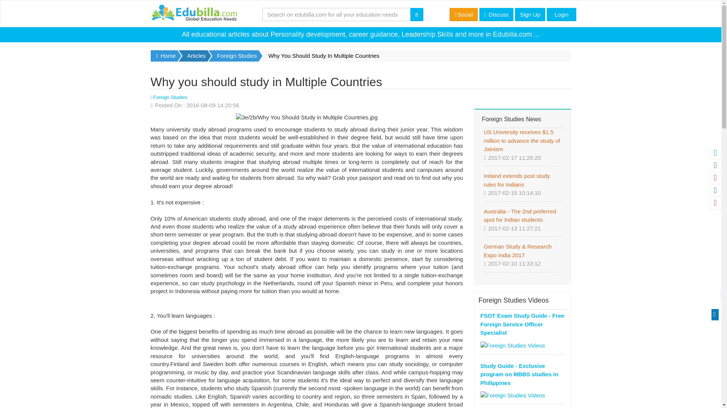  Describe the element at coordinates (520, 215) in the screenshot. I see `Australia - The 2nd preferred spot for Indian students` at that location.